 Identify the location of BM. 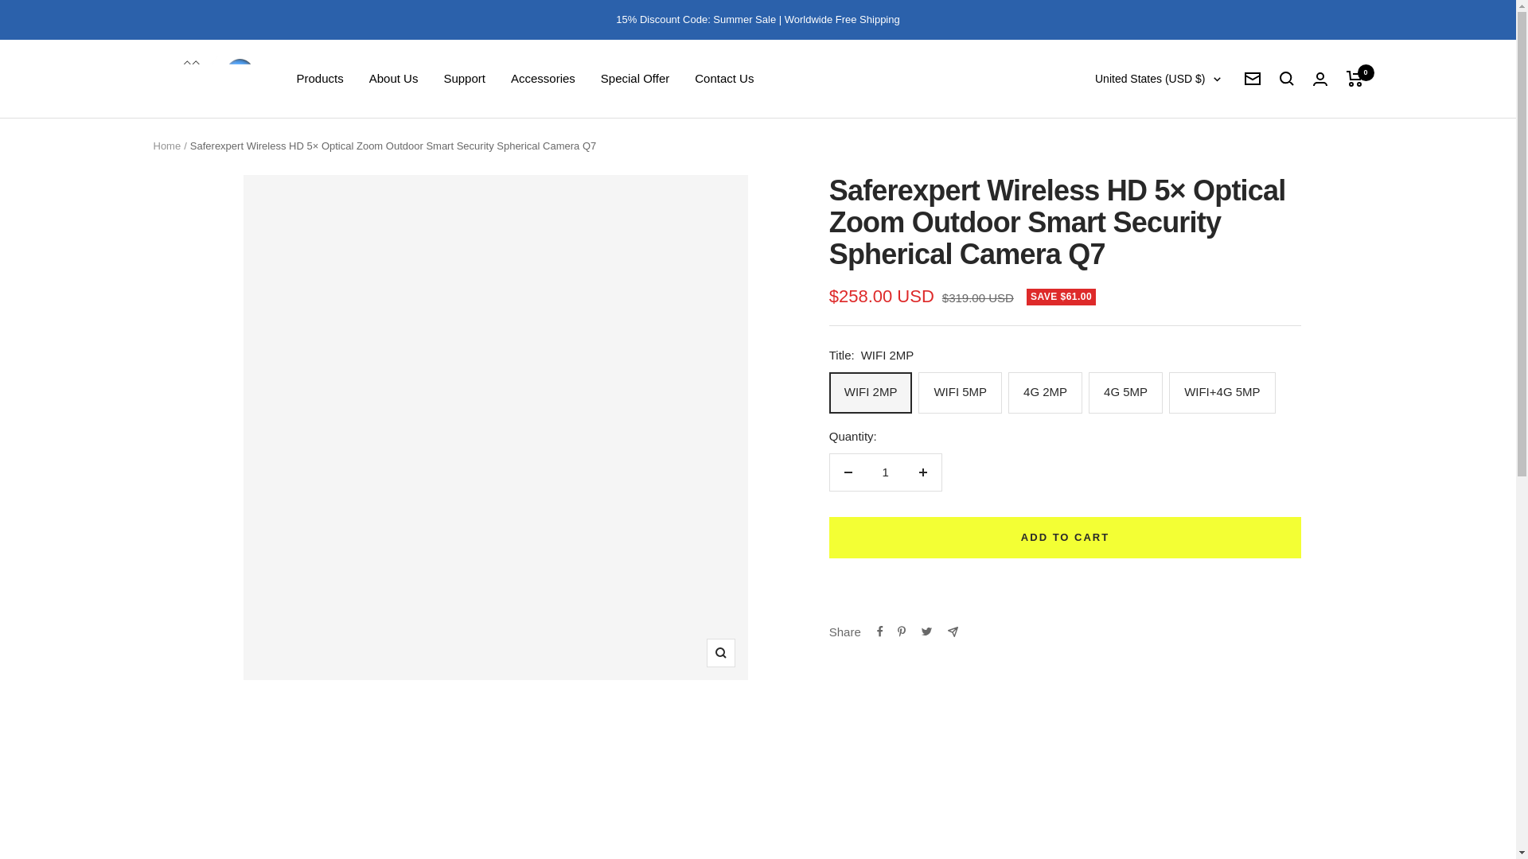
(1095, 737).